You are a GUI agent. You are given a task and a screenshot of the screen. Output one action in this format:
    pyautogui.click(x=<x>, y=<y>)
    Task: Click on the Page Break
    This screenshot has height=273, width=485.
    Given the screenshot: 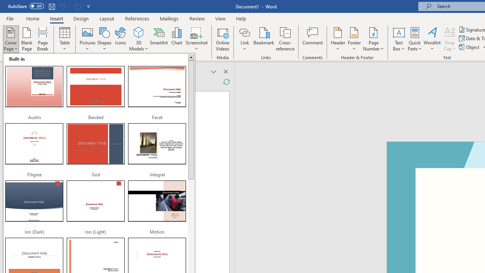 What is the action you would take?
    pyautogui.click(x=43, y=39)
    